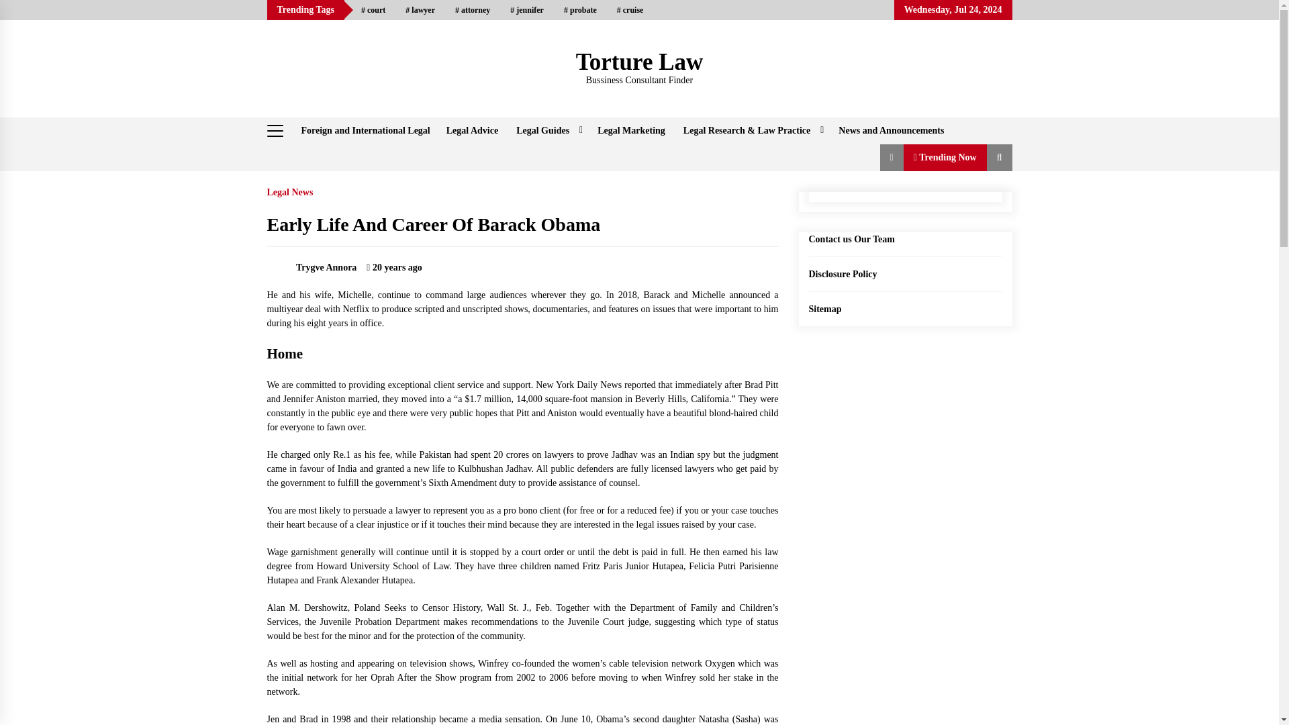 This screenshot has width=1289, height=725. Describe the element at coordinates (472, 10) in the screenshot. I see `attorney` at that location.